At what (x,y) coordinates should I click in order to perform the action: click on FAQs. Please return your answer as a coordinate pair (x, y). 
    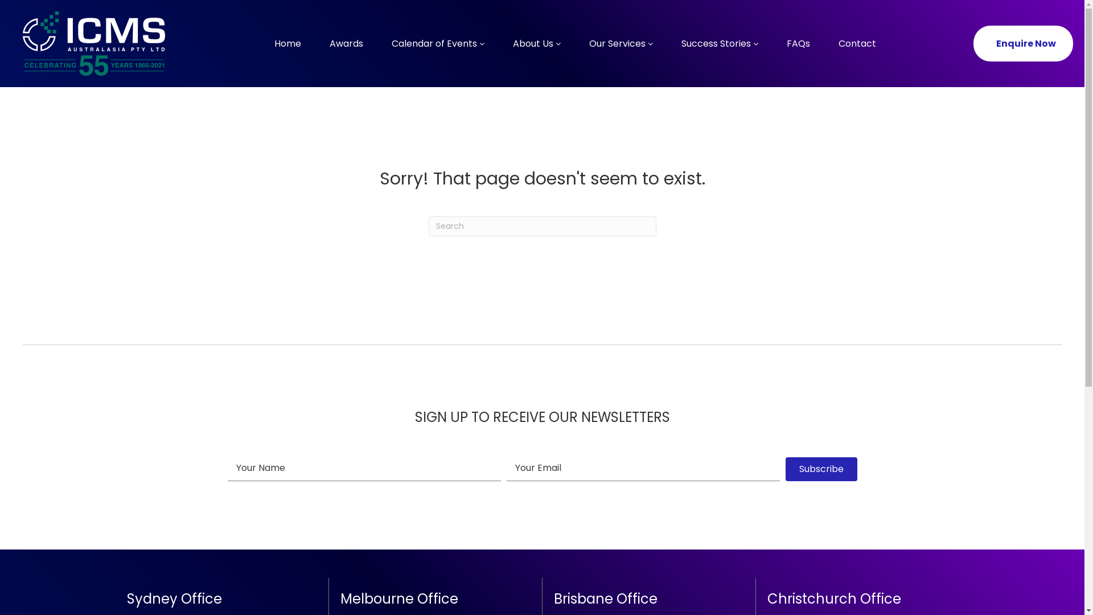
    Looking at the image, I should click on (798, 43).